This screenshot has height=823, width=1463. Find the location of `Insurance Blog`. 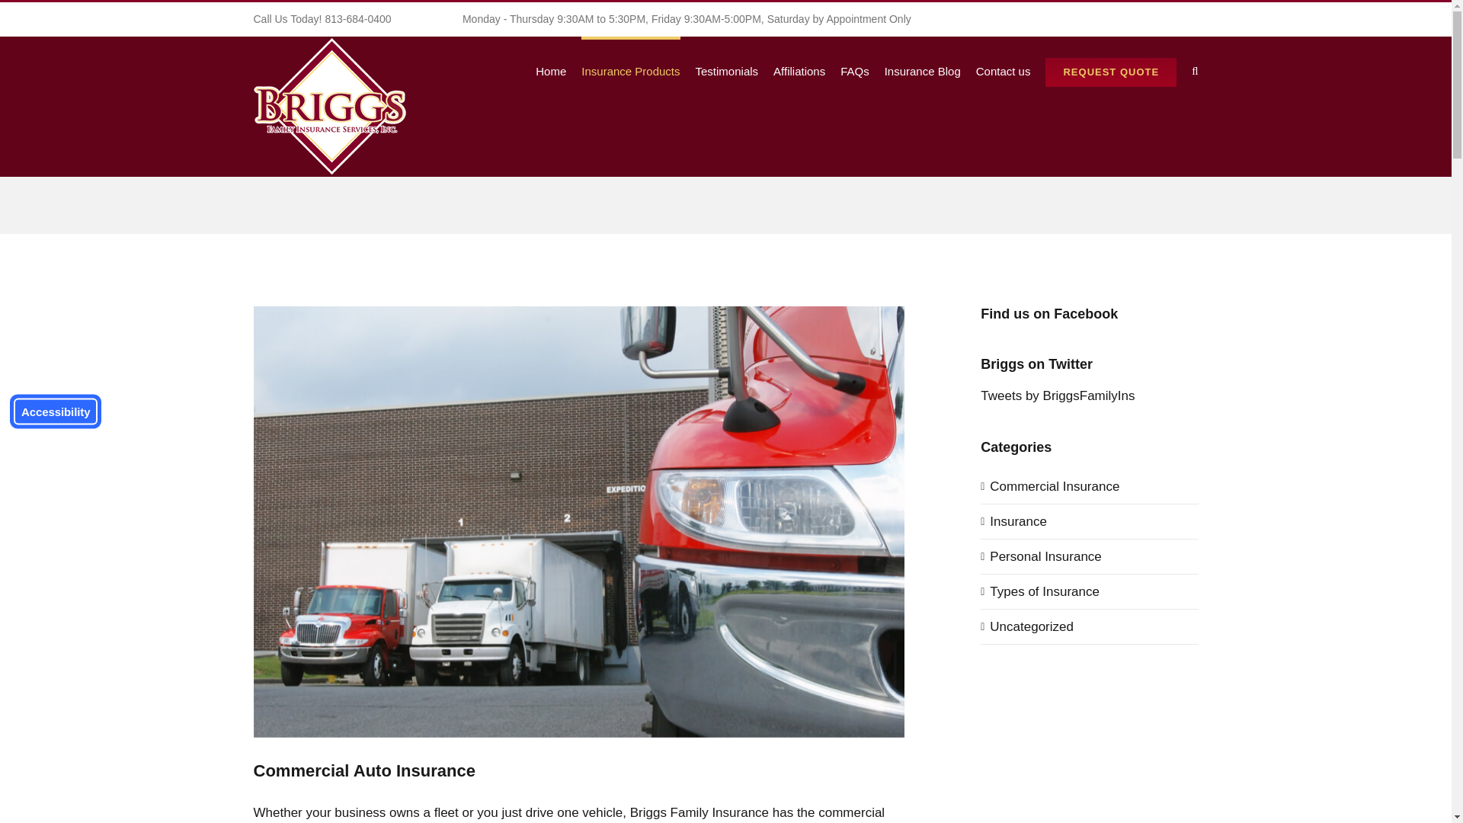

Insurance Blog is located at coordinates (923, 69).